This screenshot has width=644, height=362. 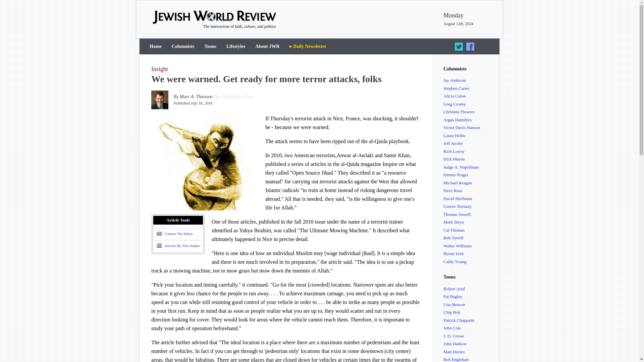 What do you see at coordinates (471, 120) in the screenshot?
I see `Argus Hamilton` at bounding box center [471, 120].